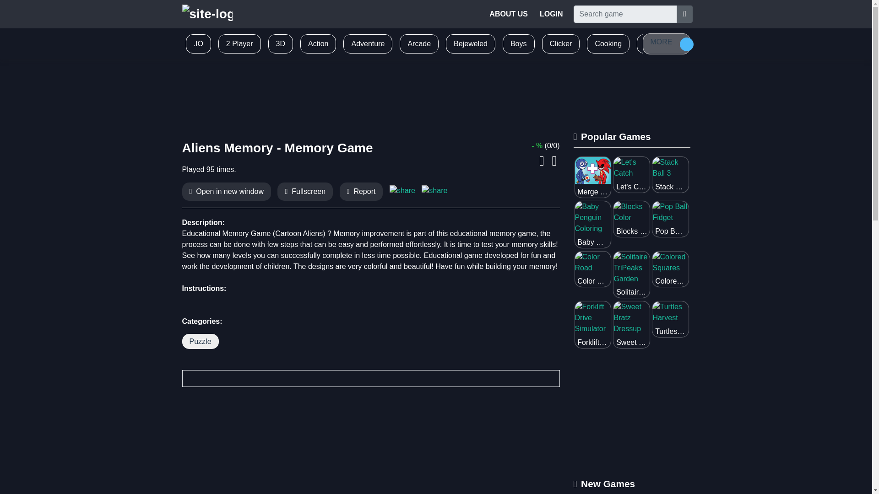 This screenshot has height=494, width=879. What do you see at coordinates (518, 44) in the screenshot?
I see `Boys` at bounding box center [518, 44].